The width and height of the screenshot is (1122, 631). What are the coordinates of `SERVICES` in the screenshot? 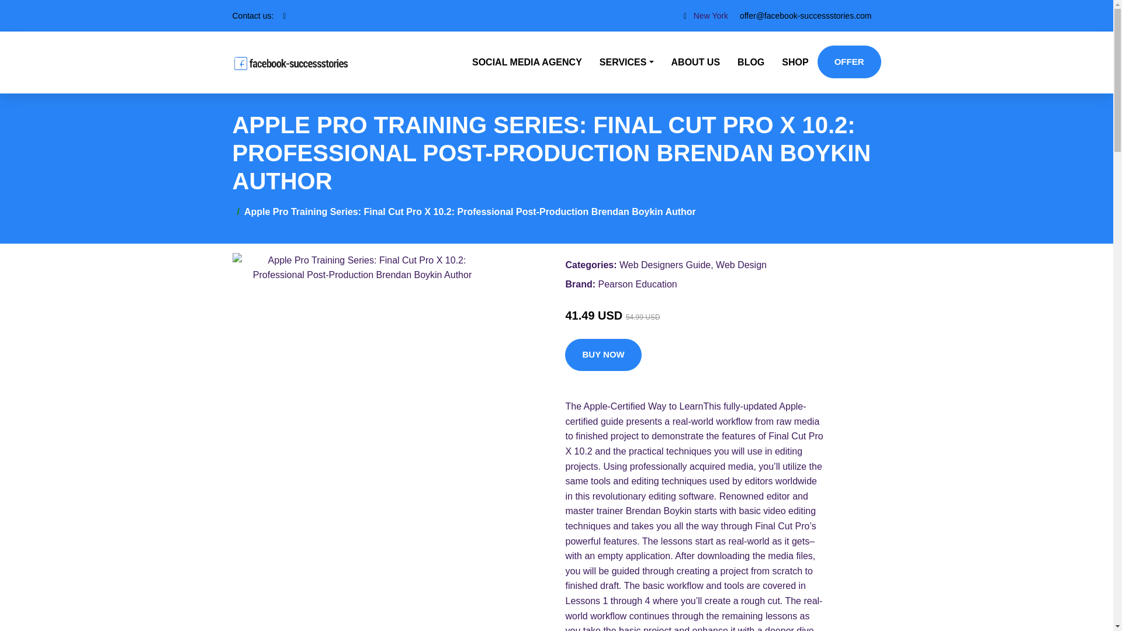 It's located at (626, 62).